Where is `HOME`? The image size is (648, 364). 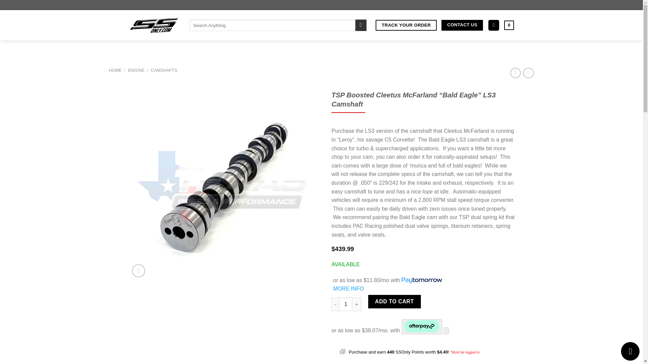
HOME is located at coordinates (115, 70).